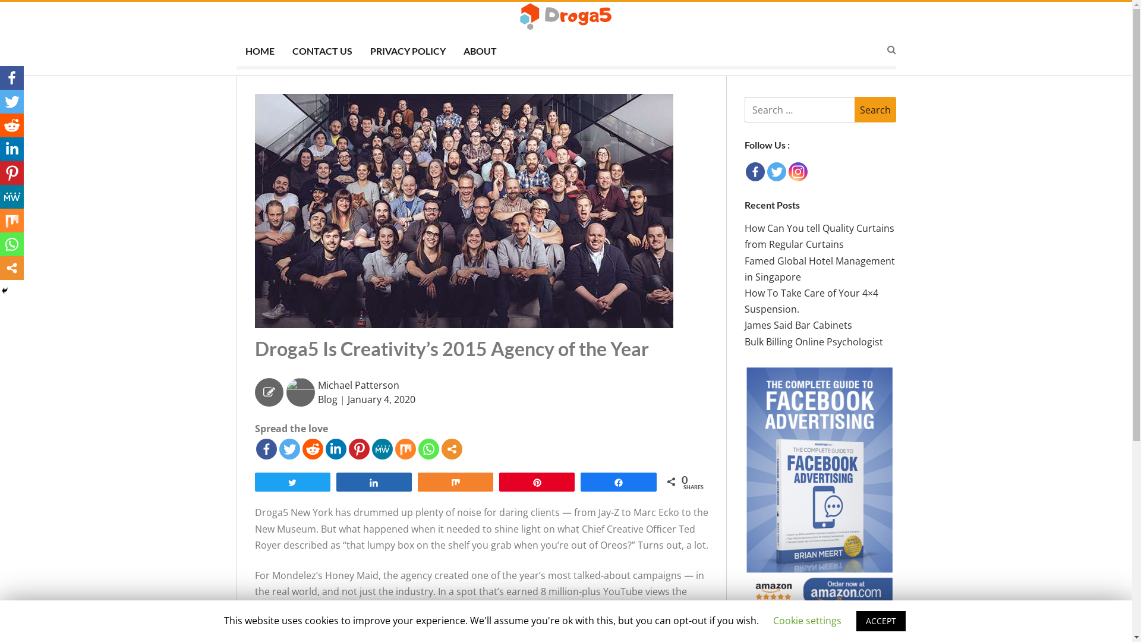 Image resolution: width=1141 pixels, height=642 pixels. Describe the element at coordinates (819, 269) in the screenshot. I see `Famed Global Hotel Management in Singapore` at that location.